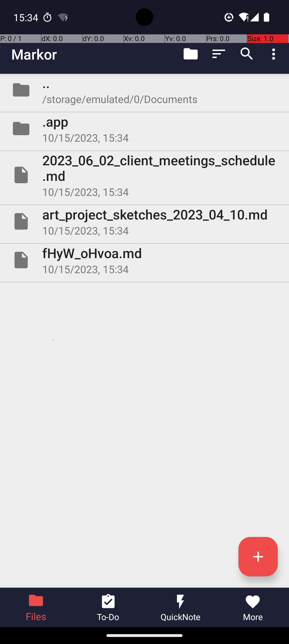 The width and height of the screenshot is (289, 644). Describe the element at coordinates (144, 221) in the screenshot. I see `File art_project_sketches_2023_04_10.md ` at that location.